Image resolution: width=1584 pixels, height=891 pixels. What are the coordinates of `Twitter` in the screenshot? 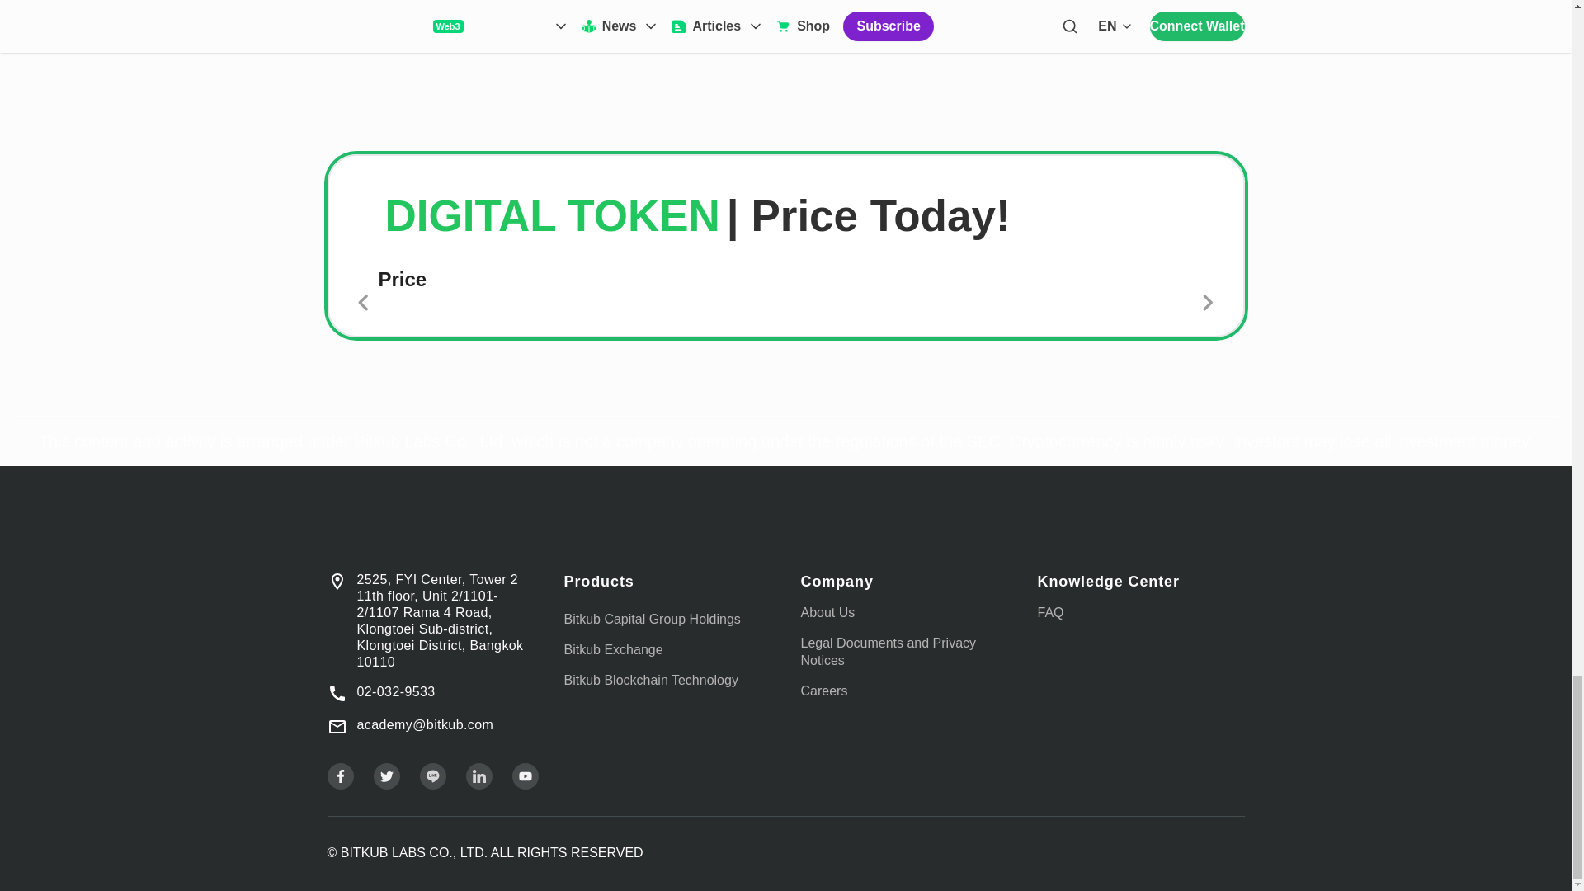 It's located at (385, 775).